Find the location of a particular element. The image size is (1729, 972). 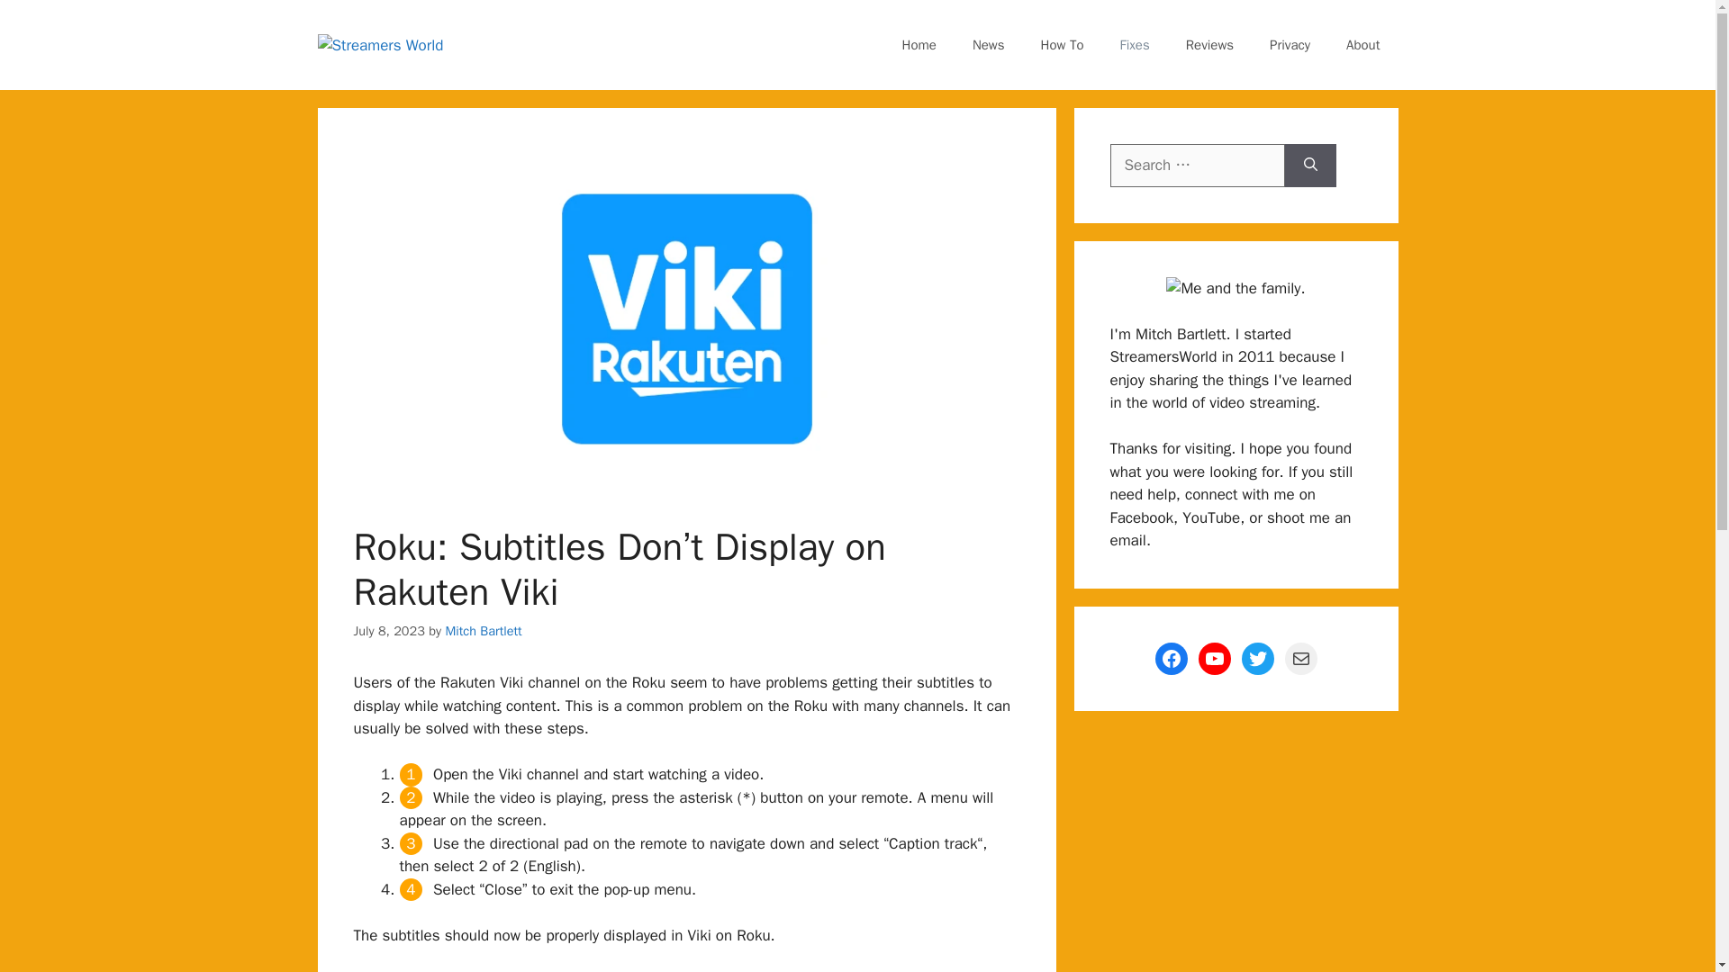

Fixes is located at coordinates (1135, 45).